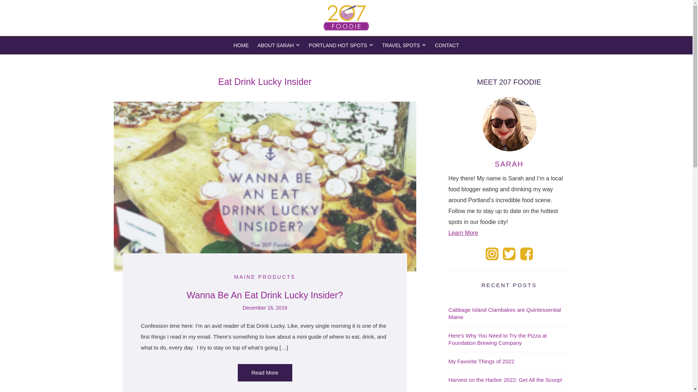 The width and height of the screenshot is (698, 392). I want to click on ABOUT SARAH, so click(278, 45).